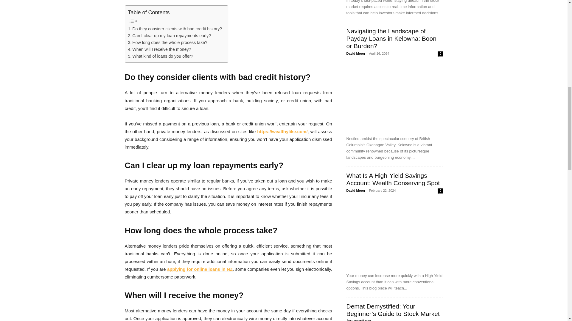  I want to click on What kind of loans do you offer?, so click(161, 56).